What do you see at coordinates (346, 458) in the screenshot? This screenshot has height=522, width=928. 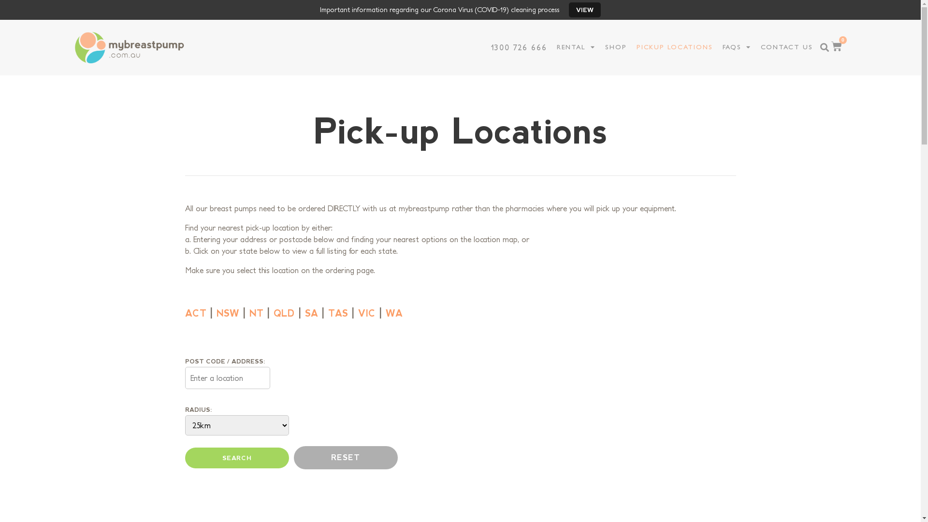 I see `Reset` at bounding box center [346, 458].